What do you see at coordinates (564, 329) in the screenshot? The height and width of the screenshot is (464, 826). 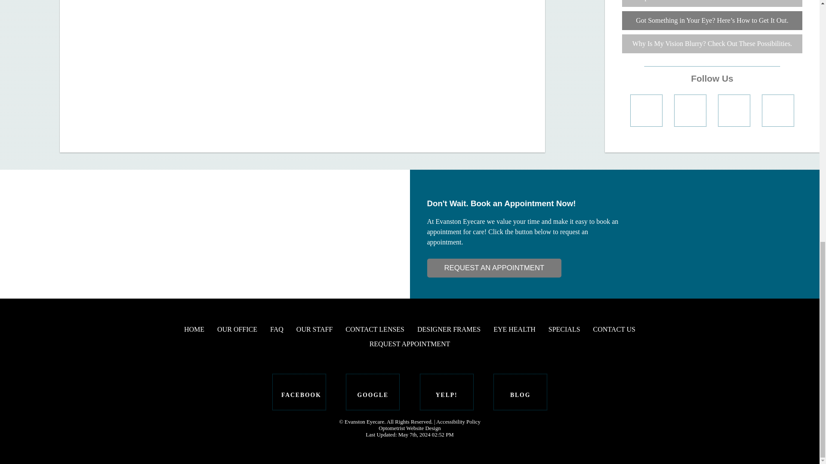 I see `SPECIALS` at bounding box center [564, 329].